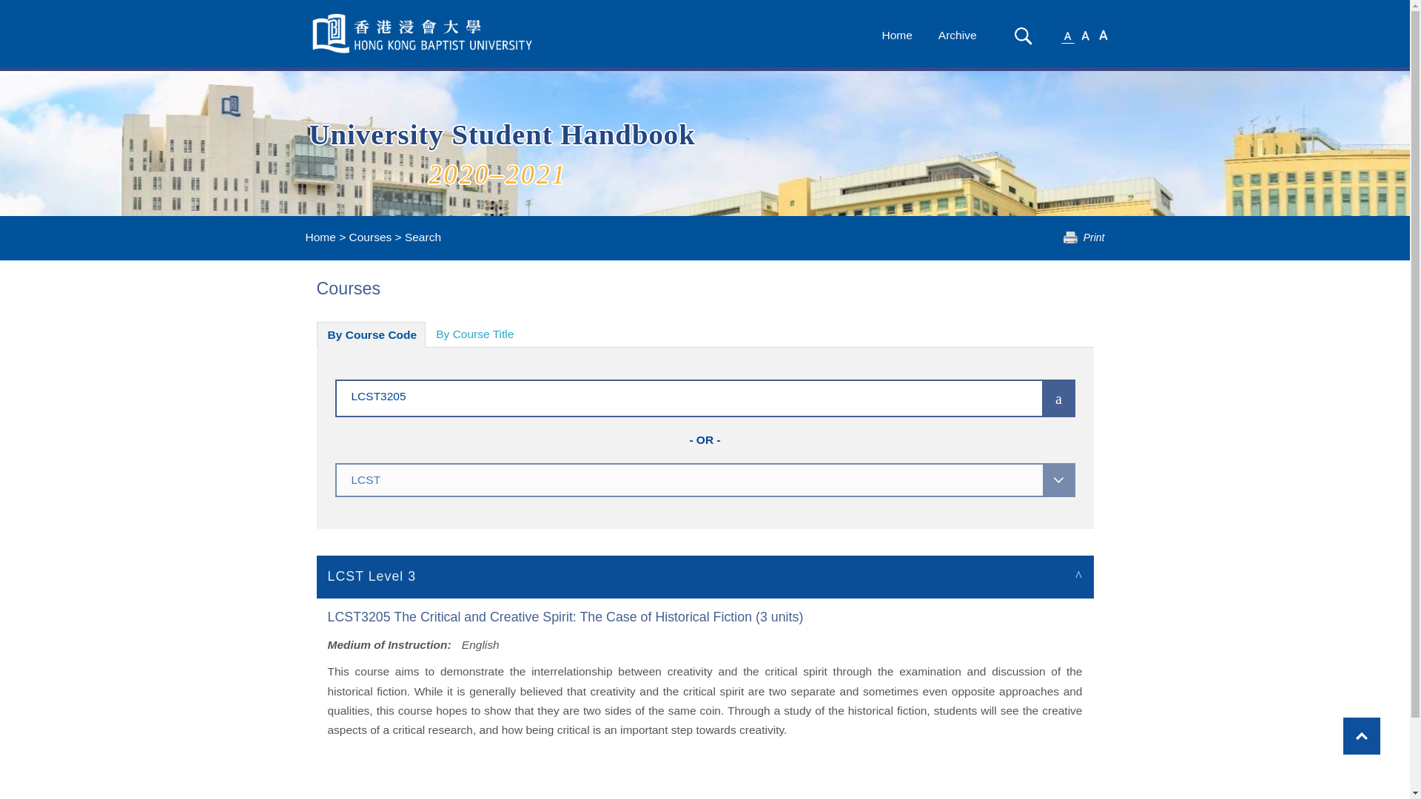 The width and height of the screenshot is (1421, 799). I want to click on By Course Title, so click(474, 334).